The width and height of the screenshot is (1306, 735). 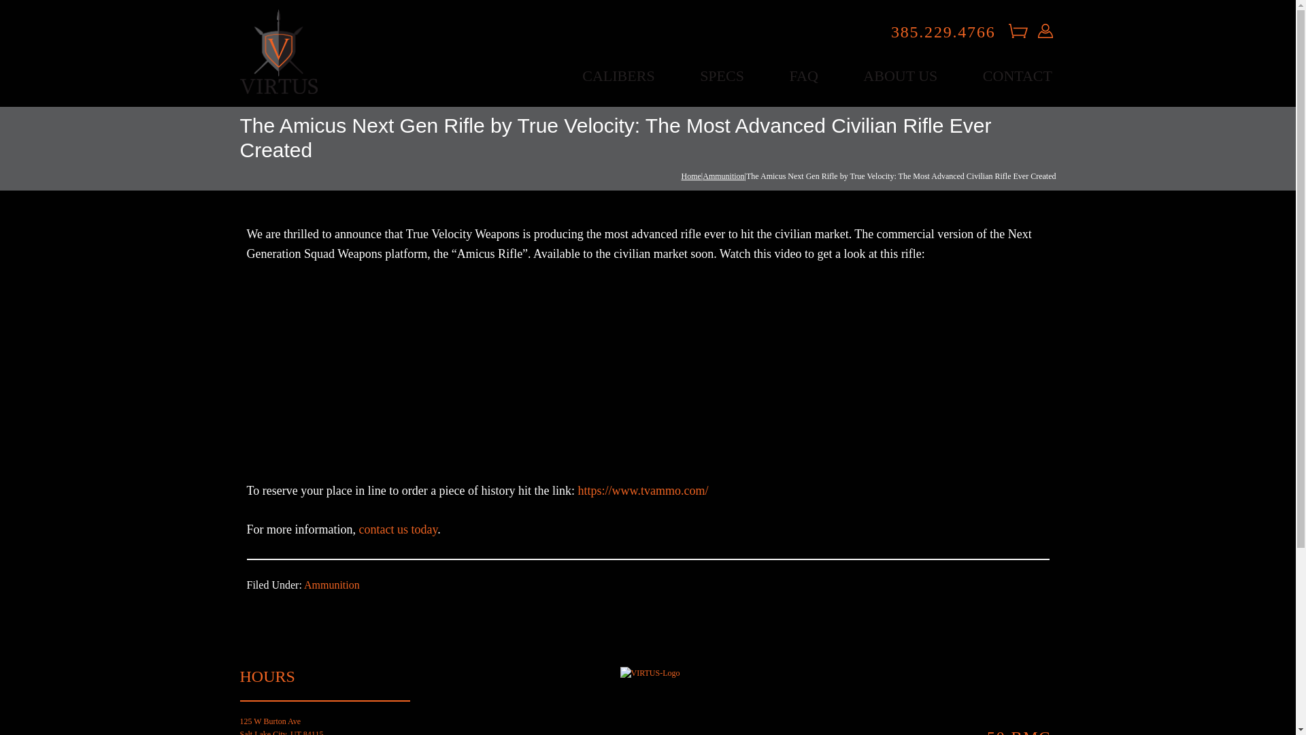 What do you see at coordinates (803, 76) in the screenshot?
I see `FAQ` at bounding box center [803, 76].